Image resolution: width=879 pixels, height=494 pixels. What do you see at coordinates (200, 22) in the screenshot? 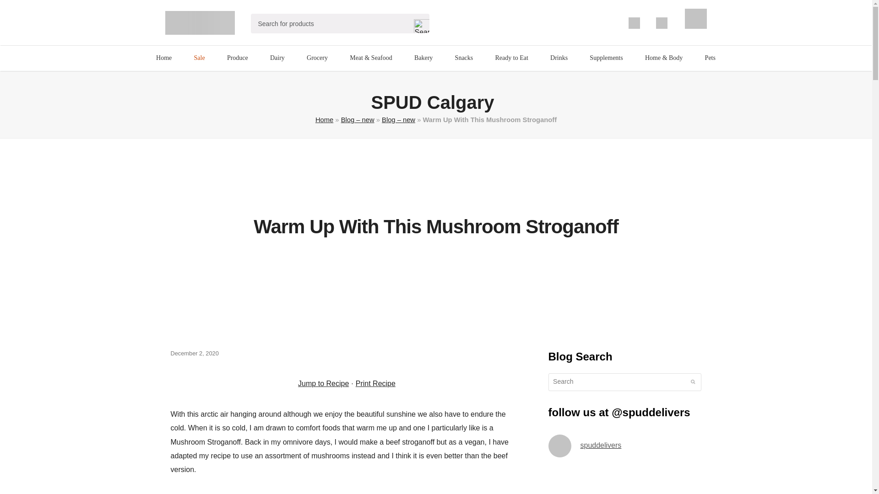
I see `Spud.ca` at bounding box center [200, 22].